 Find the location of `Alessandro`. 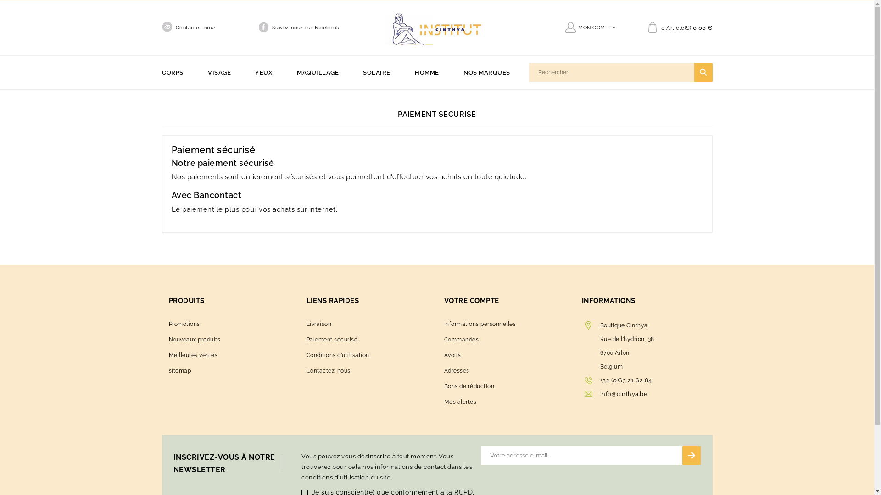

Alessandro is located at coordinates (497, 96).